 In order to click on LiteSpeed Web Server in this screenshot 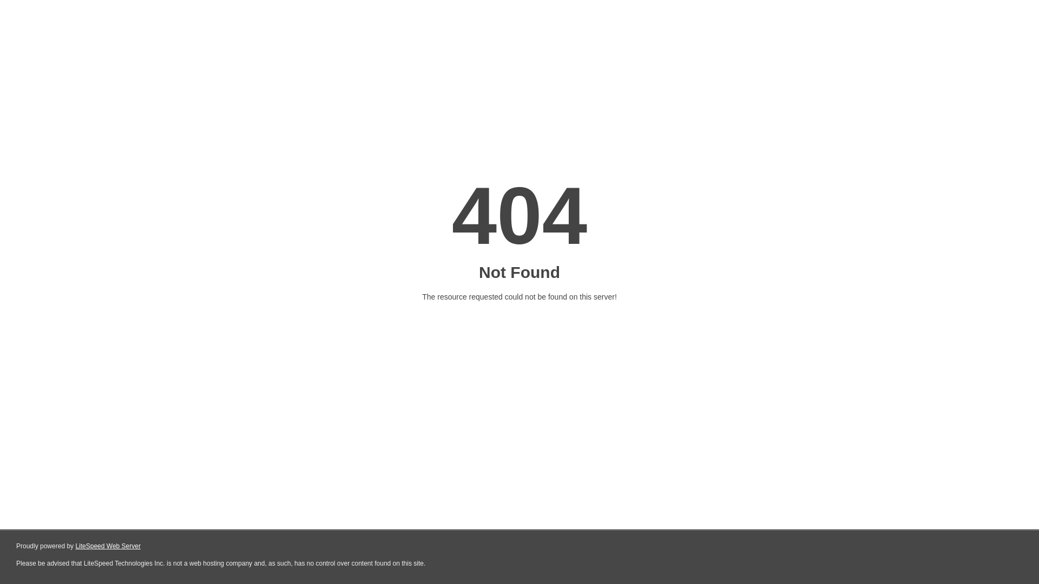, I will do `click(108, 546)`.